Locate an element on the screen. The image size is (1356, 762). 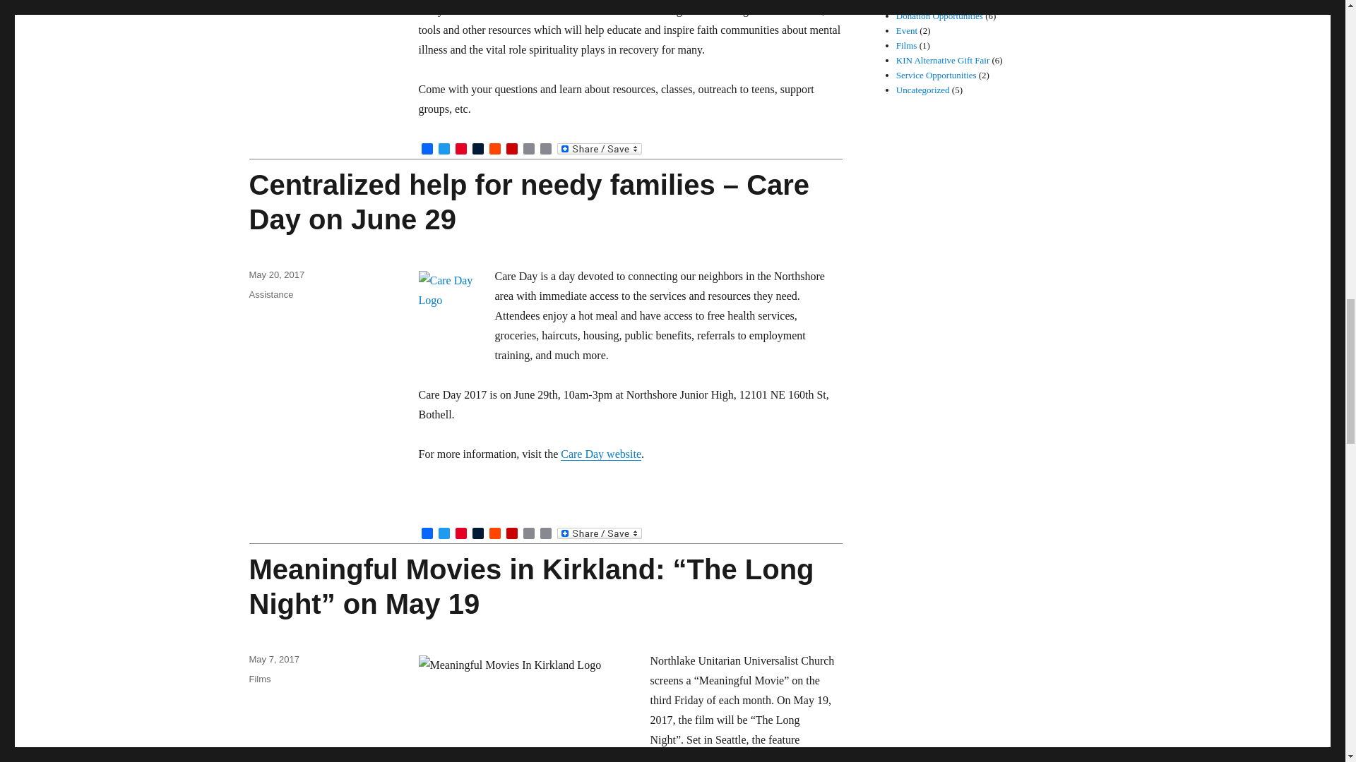
Pinterest is located at coordinates (460, 150).